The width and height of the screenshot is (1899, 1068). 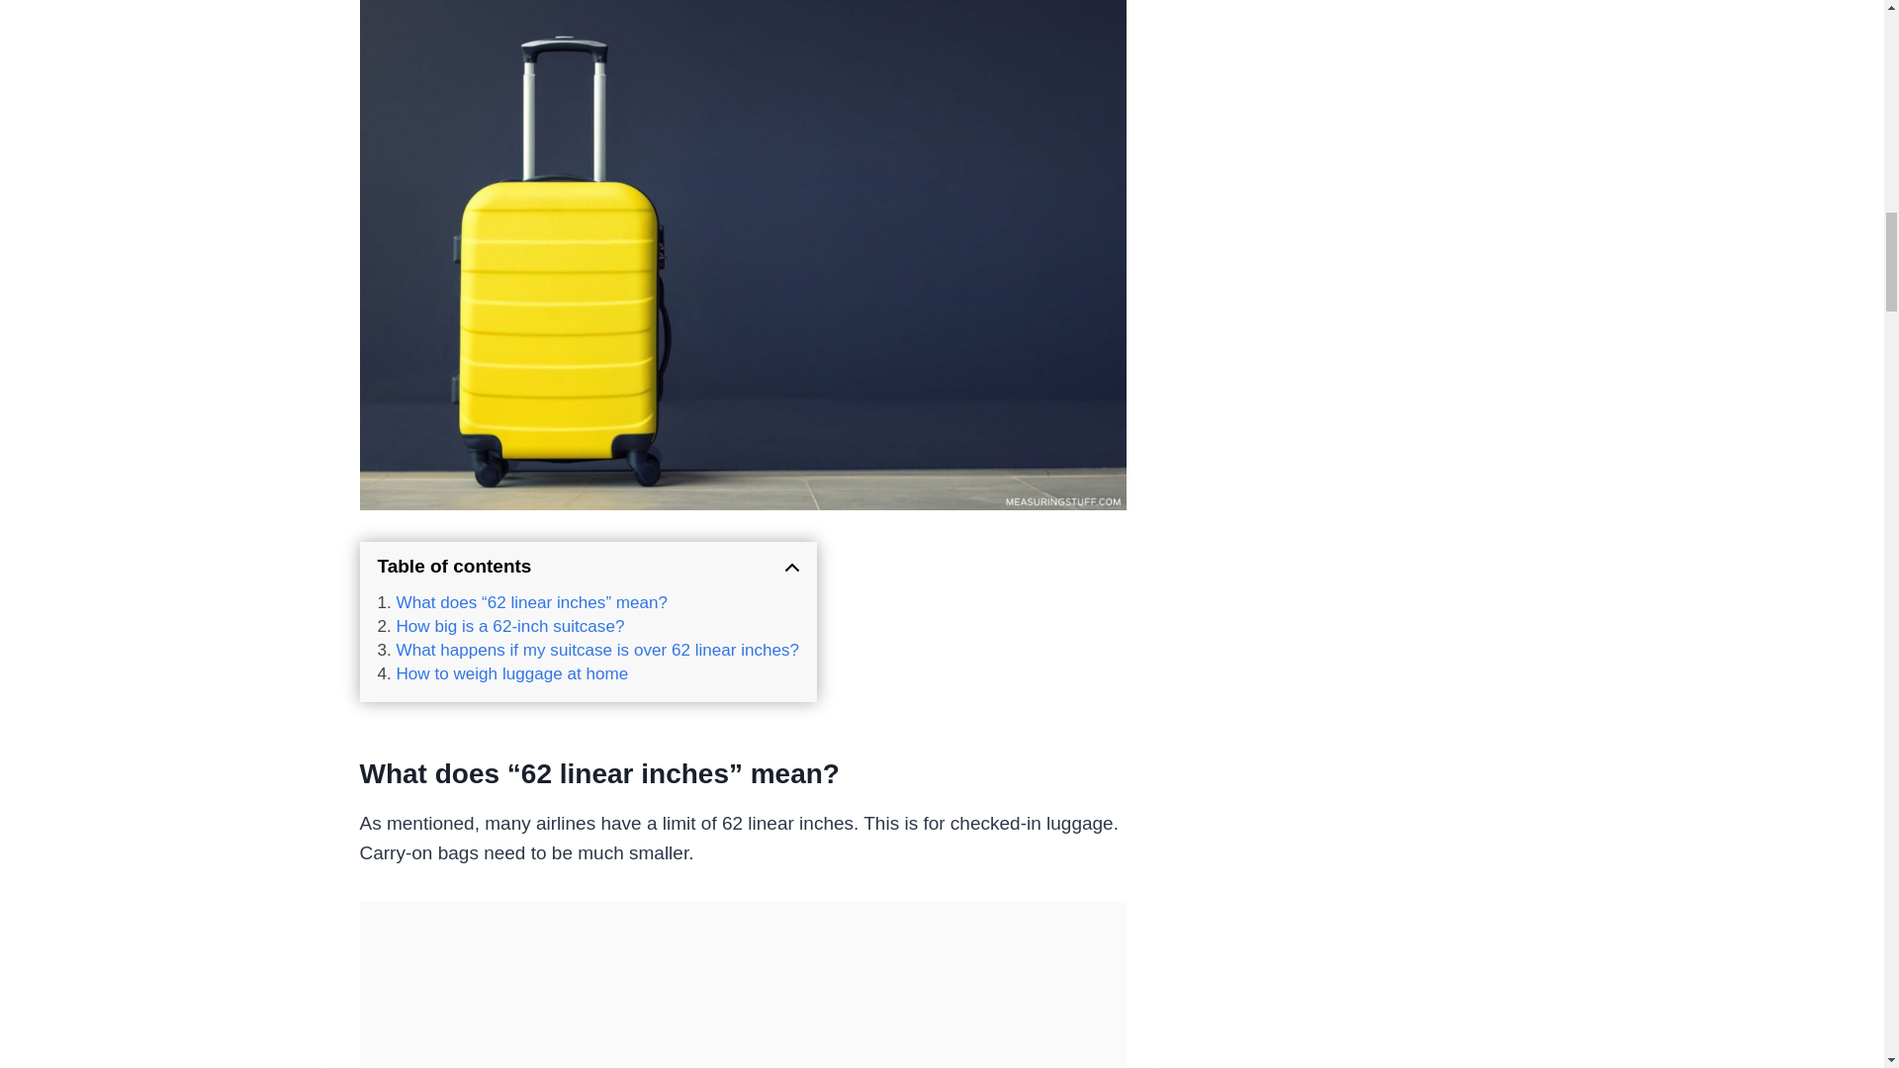 I want to click on What happens if my suitcase is over 62 linear inches?, so click(x=588, y=651).